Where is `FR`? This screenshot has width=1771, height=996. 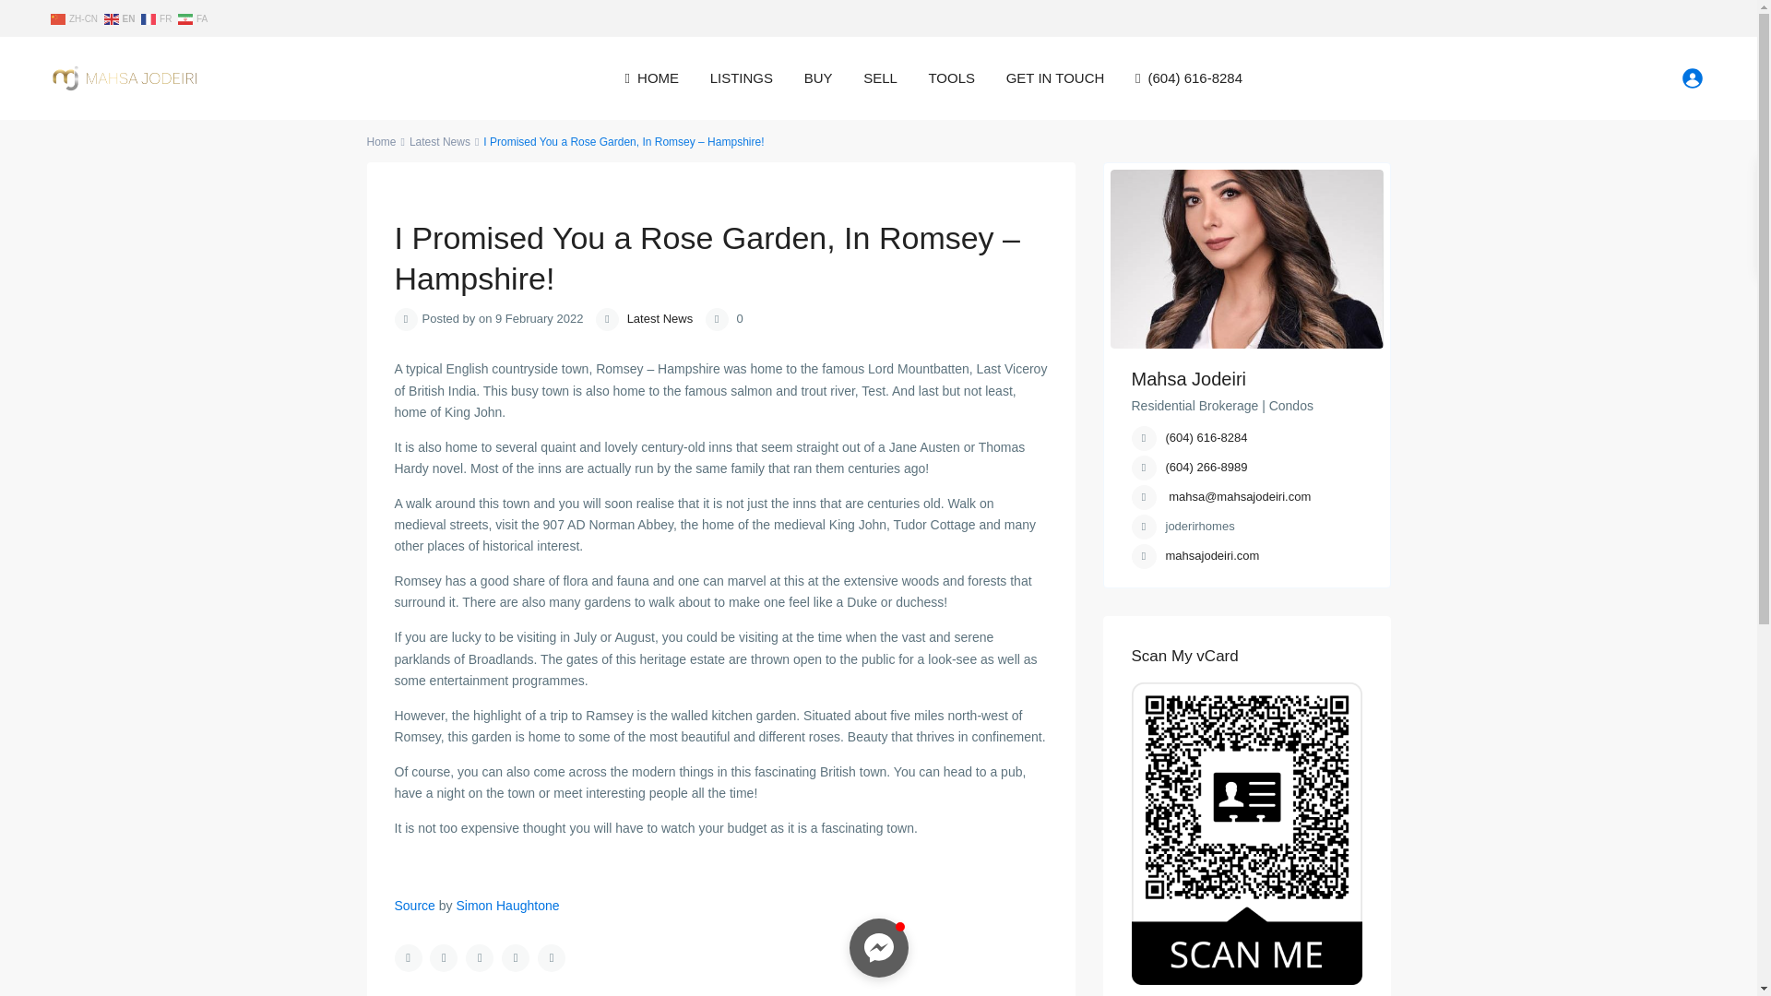 FR is located at coordinates (157, 18).